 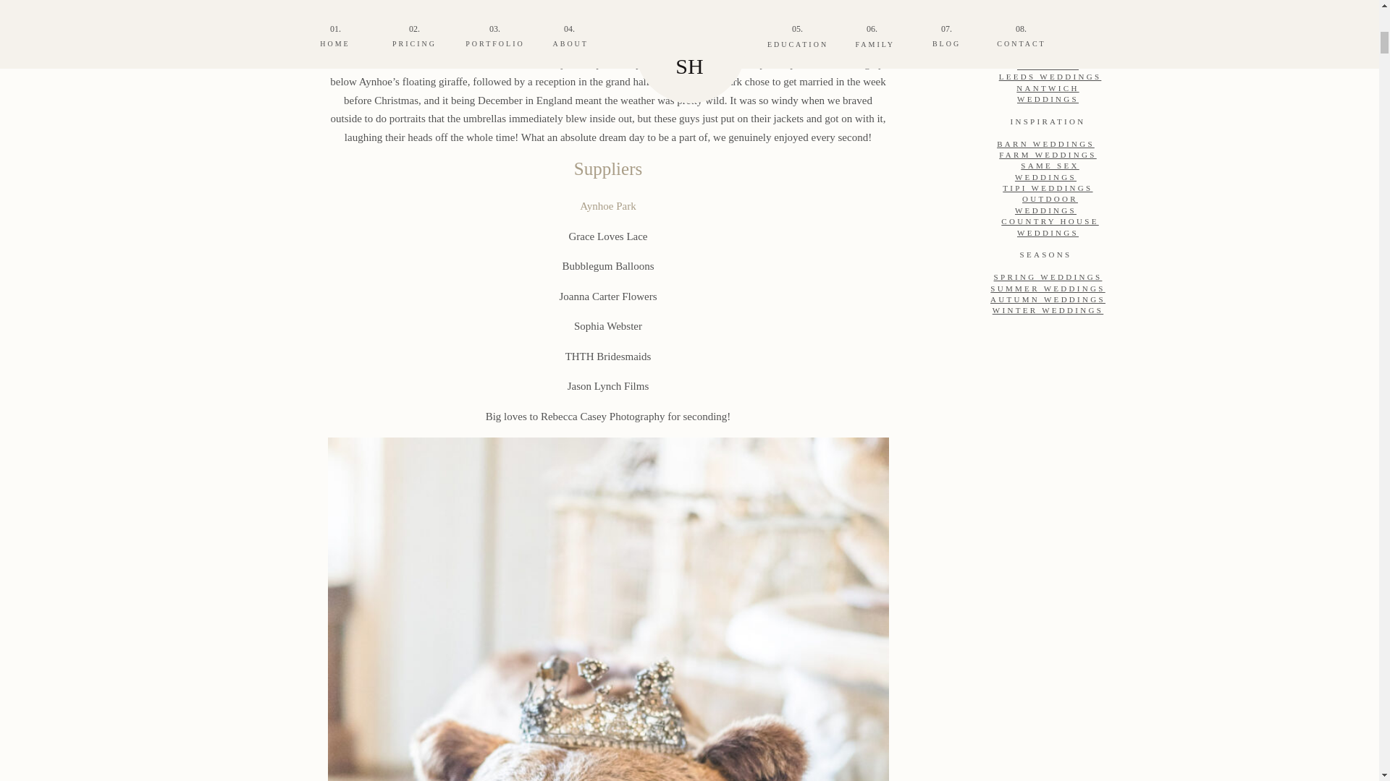 What do you see at coordinates (1048, 38) in the screenshot?
I see `WORCESTER WEDDINGS` at bounding box center [1048, 38].